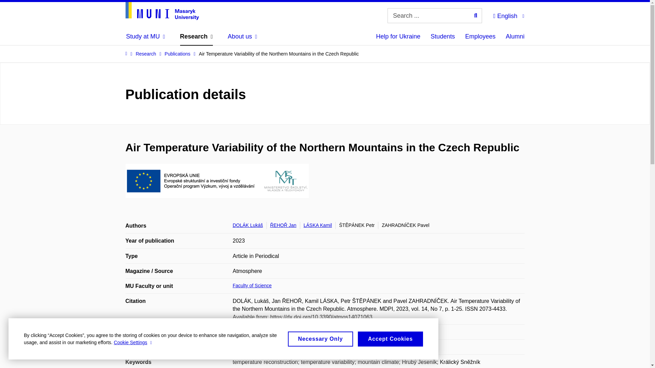 Image resolution: width=655 pixels, height=368 pixels. I want to click on Study at MU, so click(145, 36).